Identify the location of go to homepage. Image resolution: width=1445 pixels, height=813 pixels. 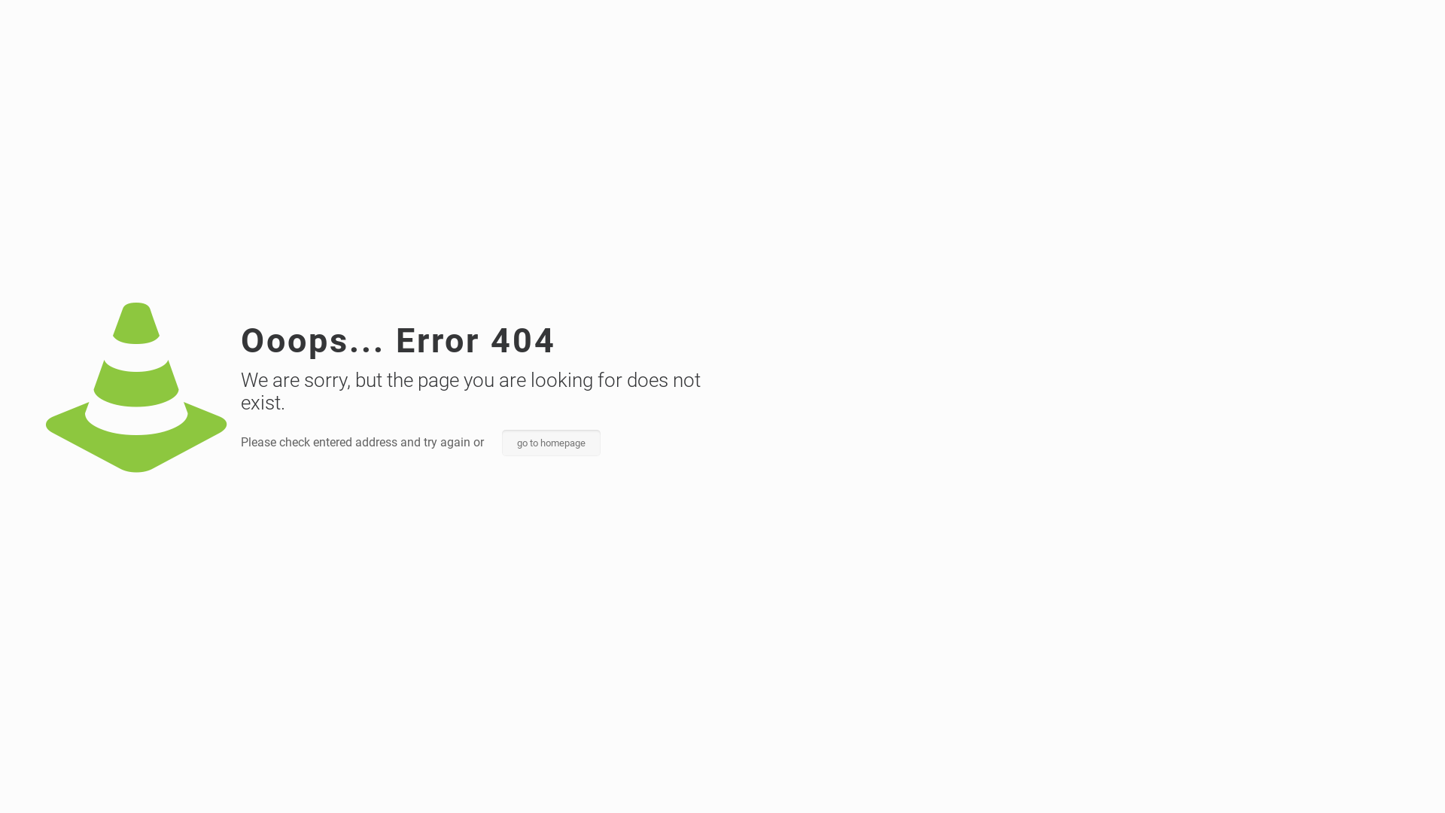
(551, 443).